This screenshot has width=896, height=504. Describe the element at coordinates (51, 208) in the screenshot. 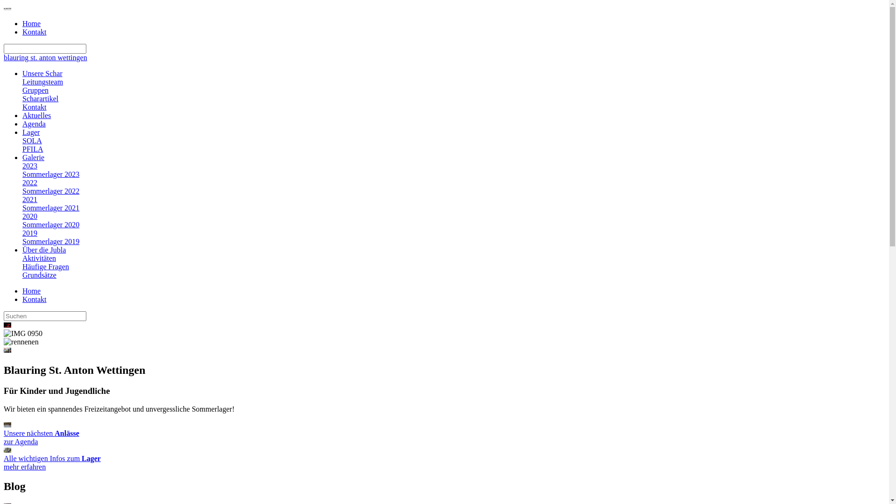

I see `Sommerlager 2021` at that location.